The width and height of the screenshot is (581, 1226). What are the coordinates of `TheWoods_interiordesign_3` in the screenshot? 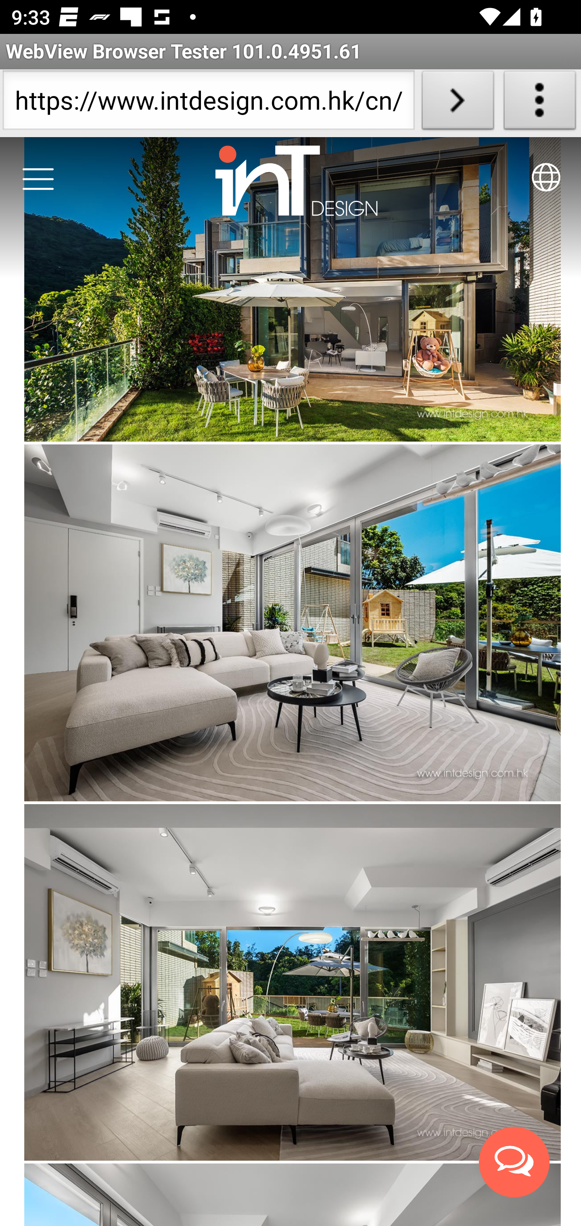 It's located at (292, 983).